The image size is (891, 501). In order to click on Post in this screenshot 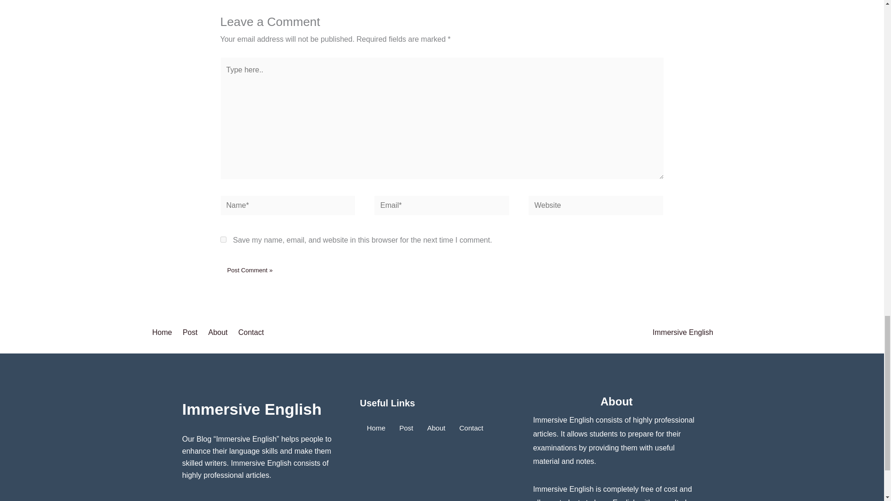, I will do `click(192, 333)`.